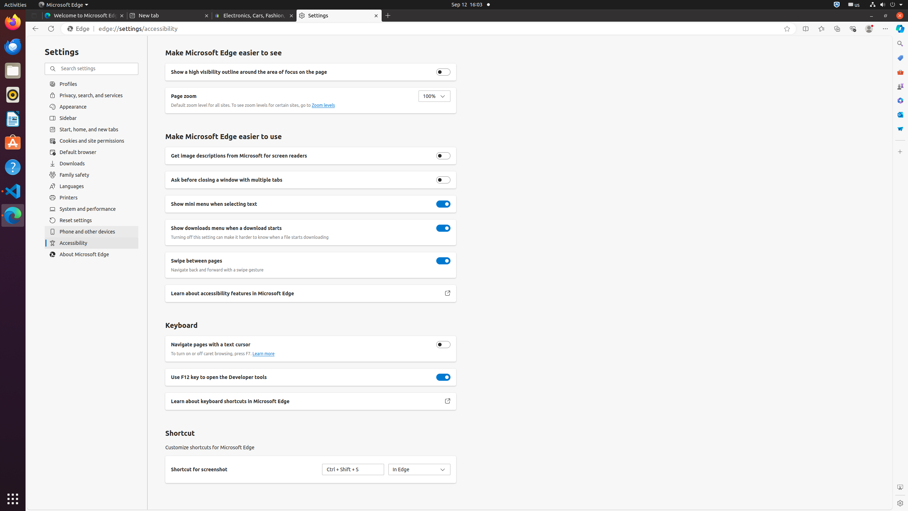  I want to click on Use F12 key to open the Developer tools, so click(443, 377).